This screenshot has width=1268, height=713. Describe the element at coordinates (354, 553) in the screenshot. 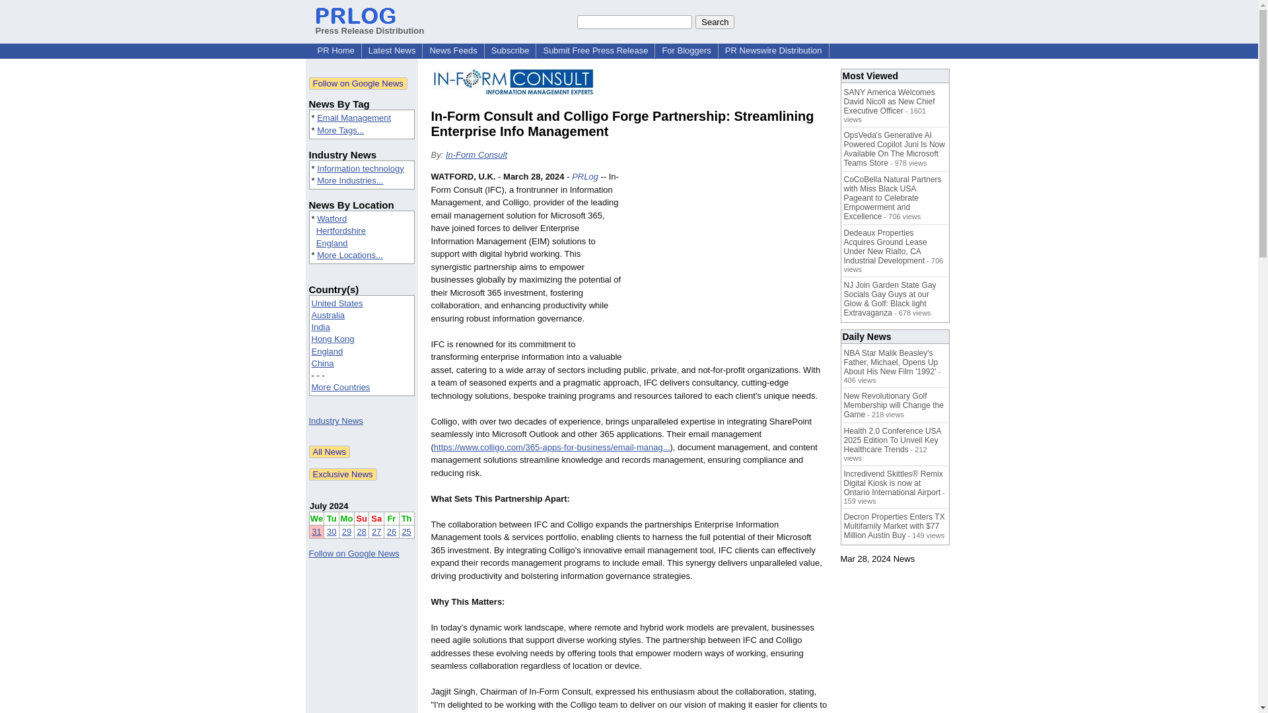

I see `Follow on Google News` at that location.